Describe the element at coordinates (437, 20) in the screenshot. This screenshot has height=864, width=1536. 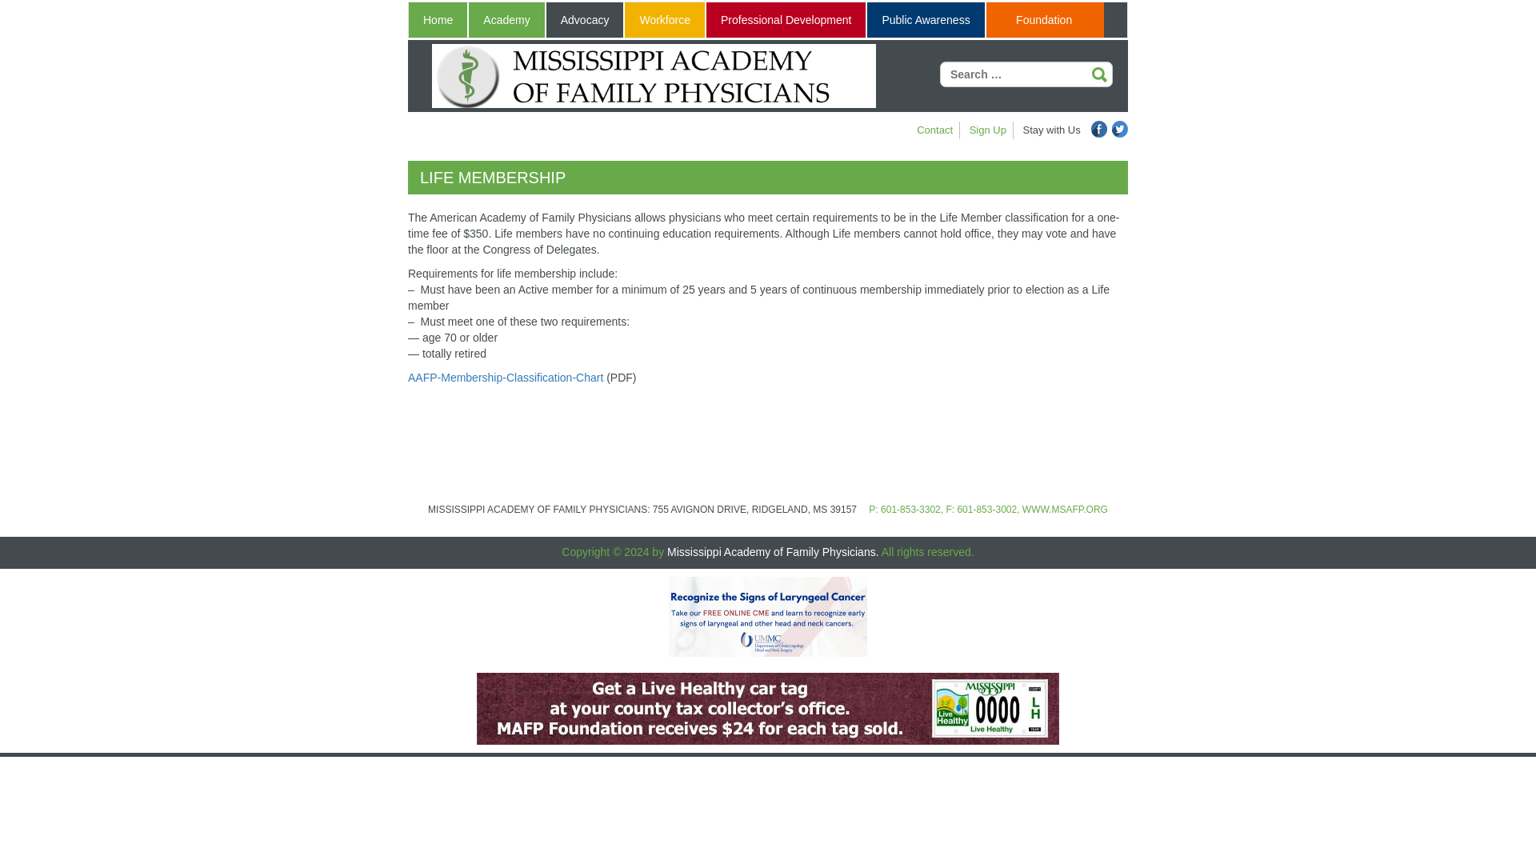
I see `Home` at that location.